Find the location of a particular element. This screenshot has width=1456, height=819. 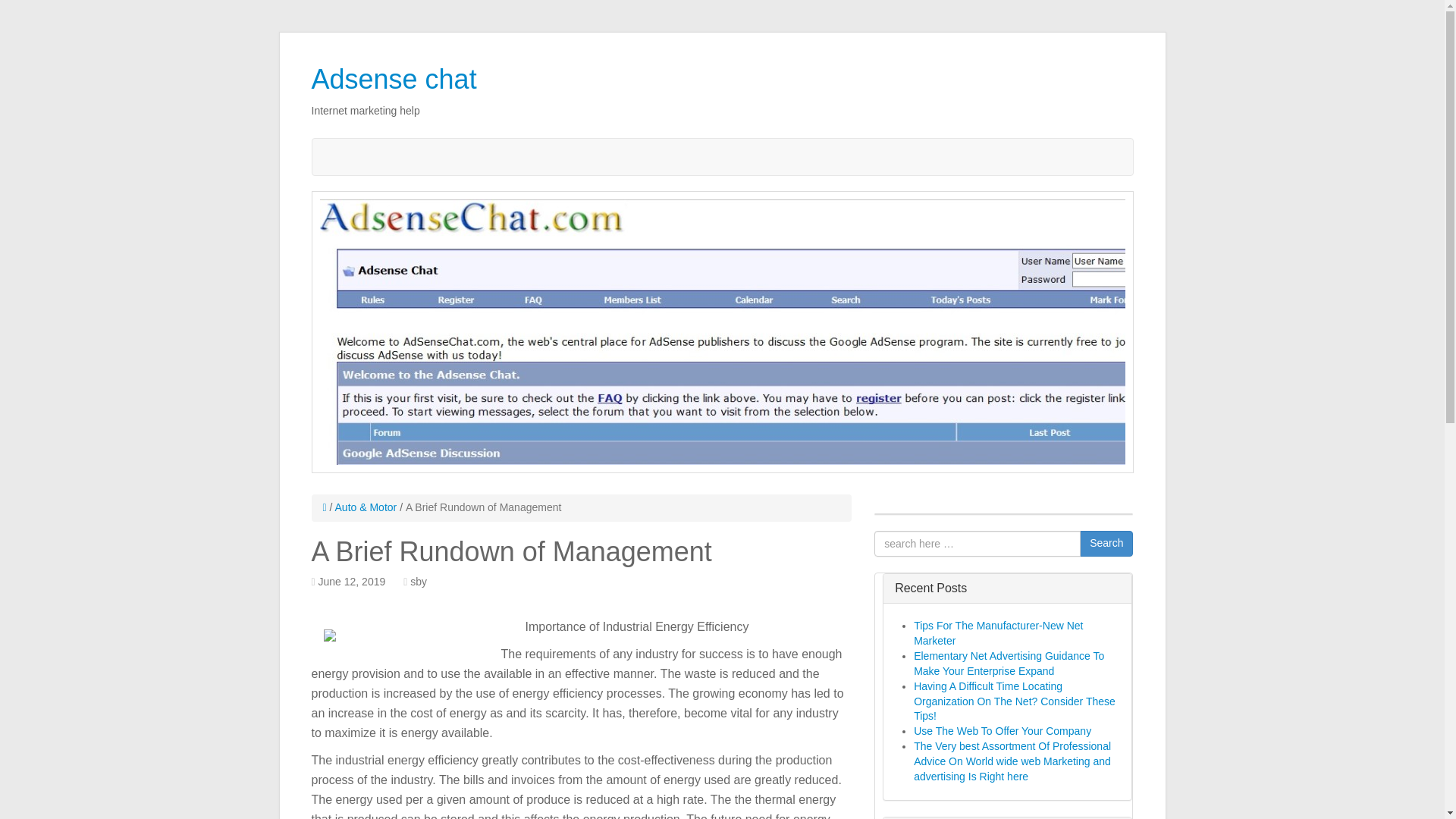

Search is located at coordinates (1106, 543).